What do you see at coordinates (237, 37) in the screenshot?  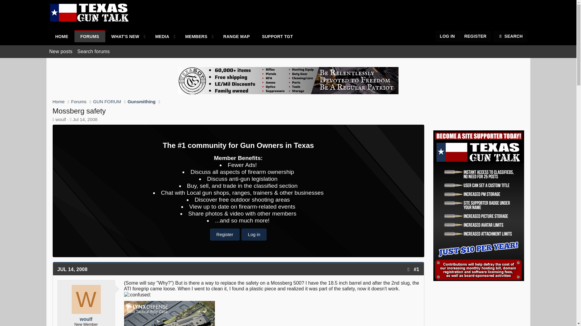 I see `RANGE MAP` at bounding box center [237, 37].